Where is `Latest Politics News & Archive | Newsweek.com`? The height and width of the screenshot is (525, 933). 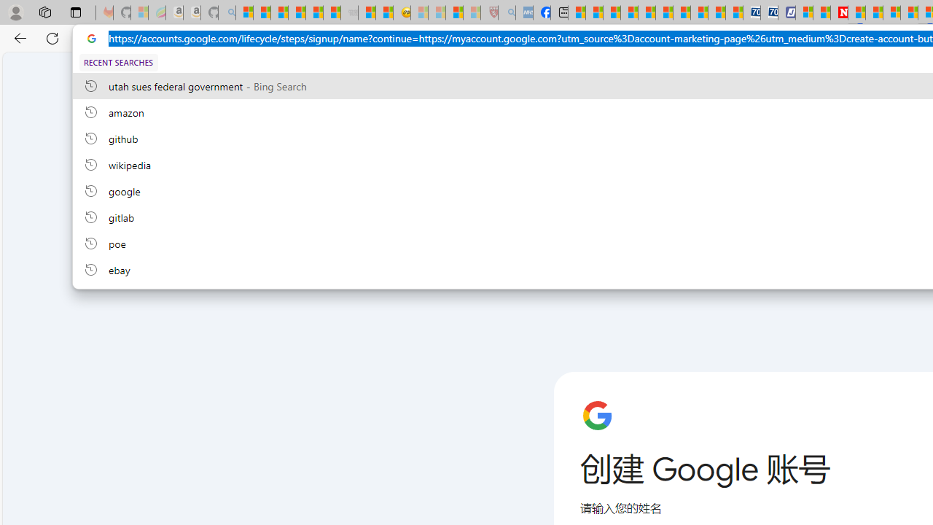 Latest Politics News & Archive | Newsweek.com is located at coordinates (840, 13).